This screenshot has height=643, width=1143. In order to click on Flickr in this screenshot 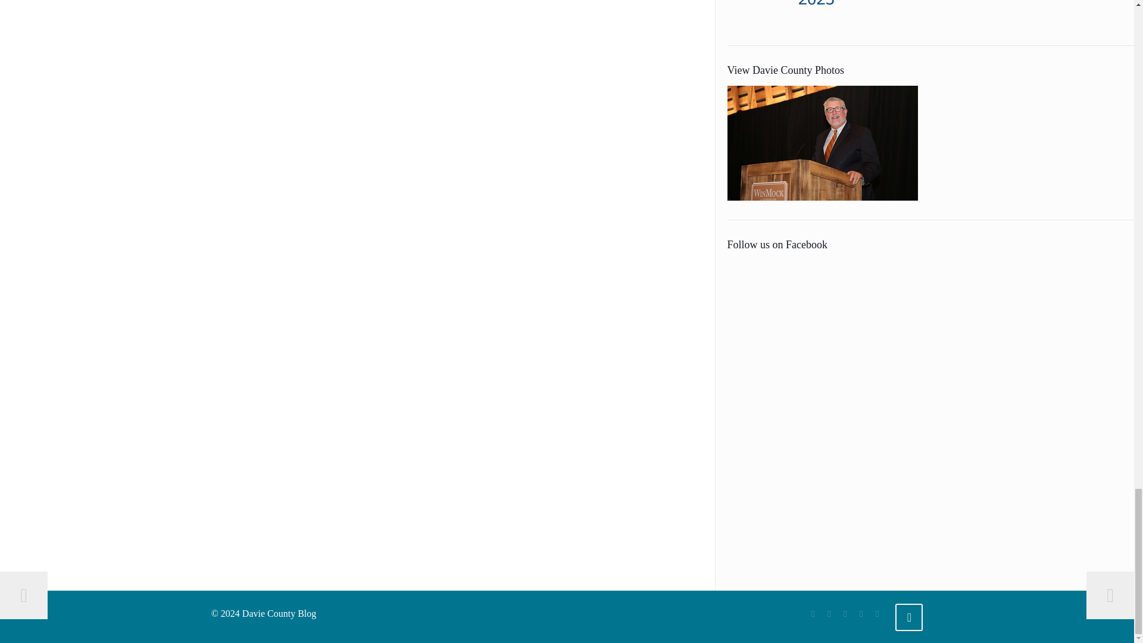, I will do `click(845, 613)`.